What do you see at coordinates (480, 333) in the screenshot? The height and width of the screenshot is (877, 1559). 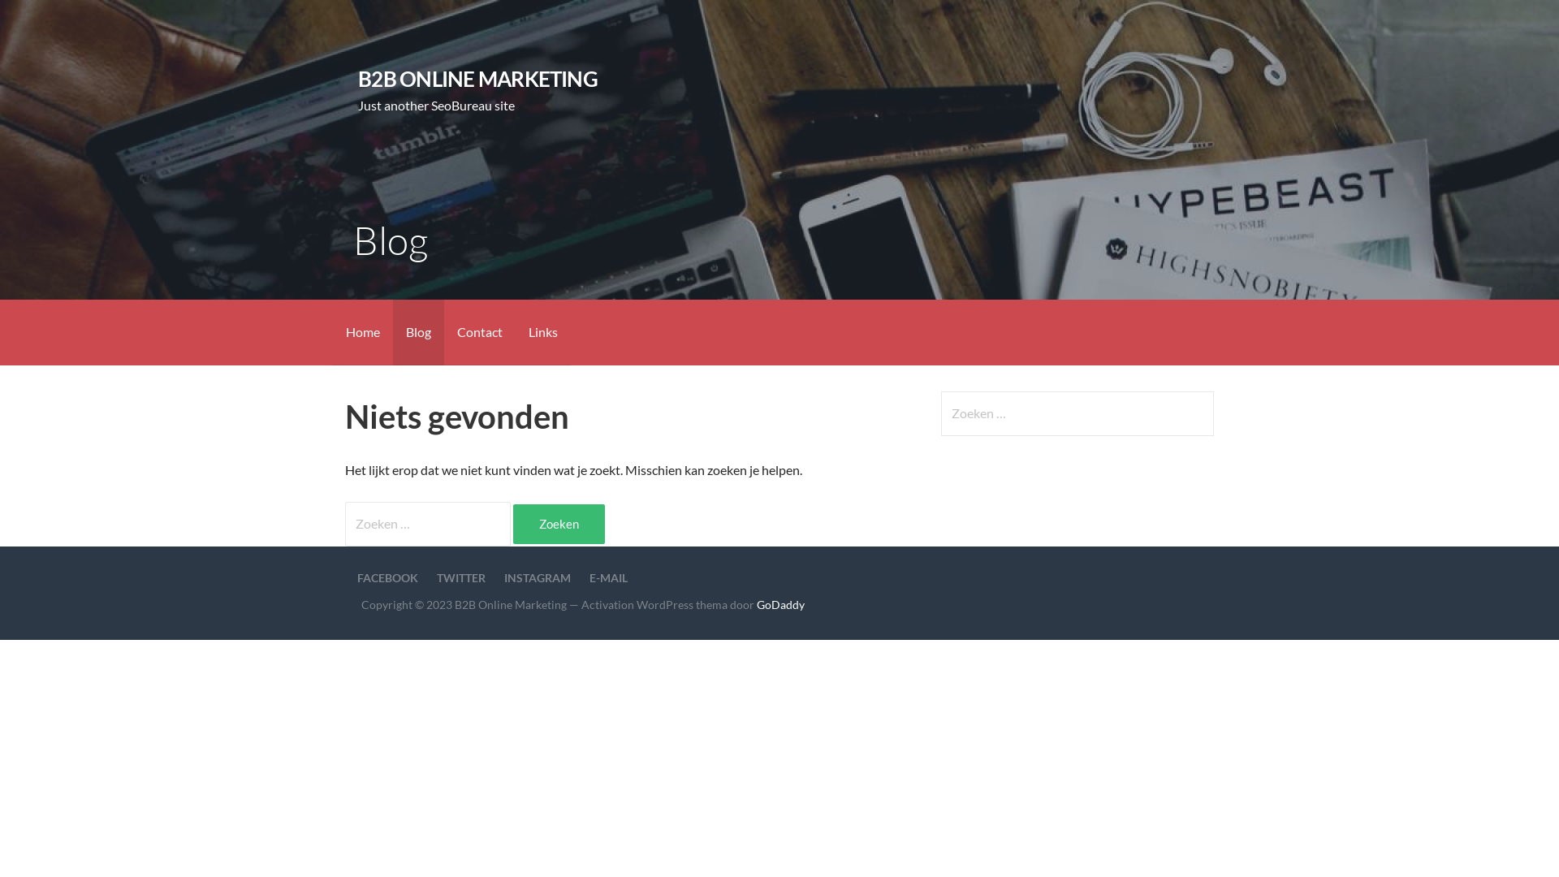 I see `Contact` at bounding box center [480, 333].